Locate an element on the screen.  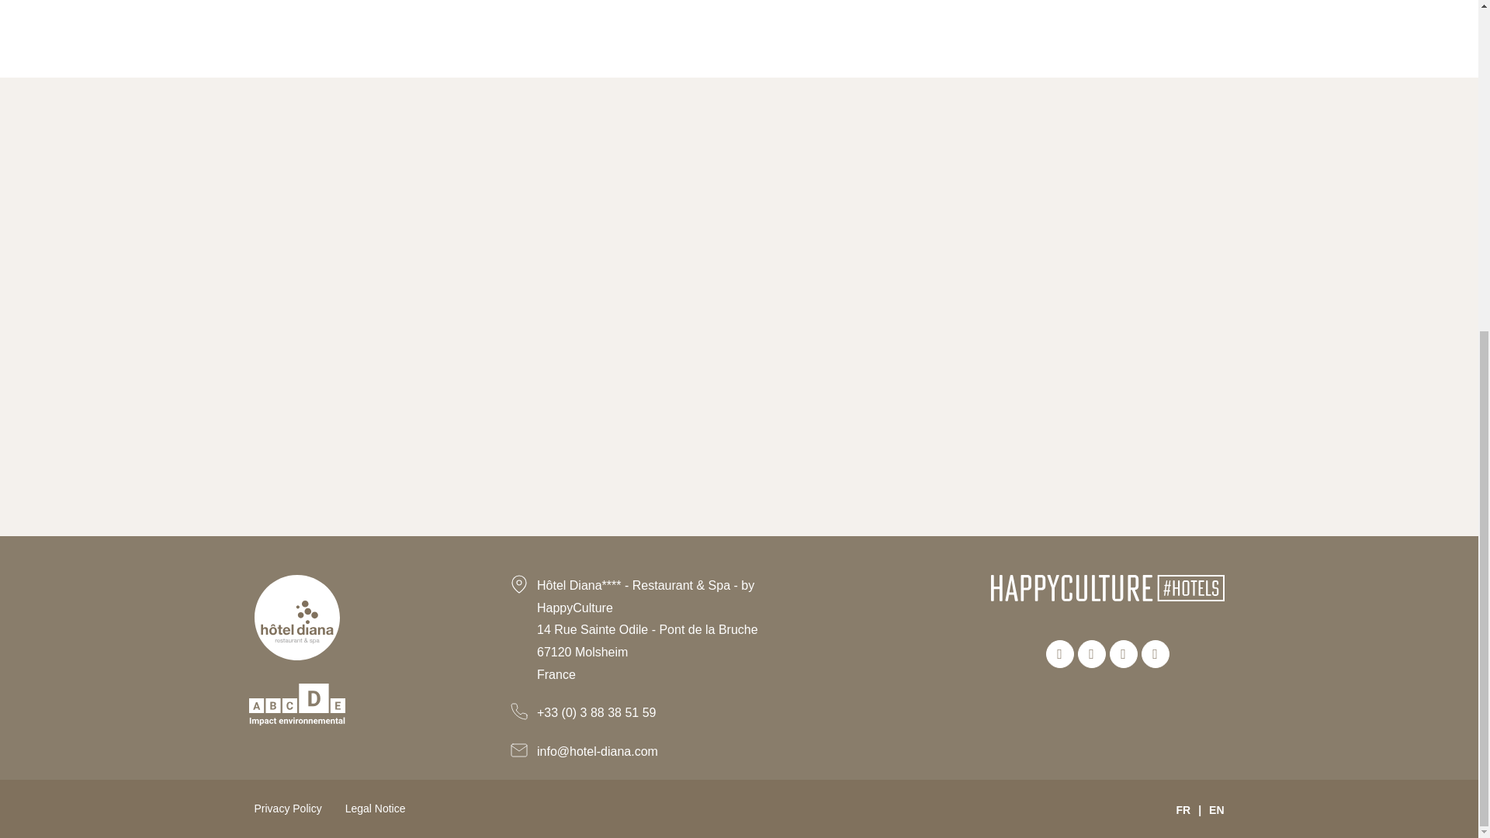
EN is located at coordinates (1215, 809).